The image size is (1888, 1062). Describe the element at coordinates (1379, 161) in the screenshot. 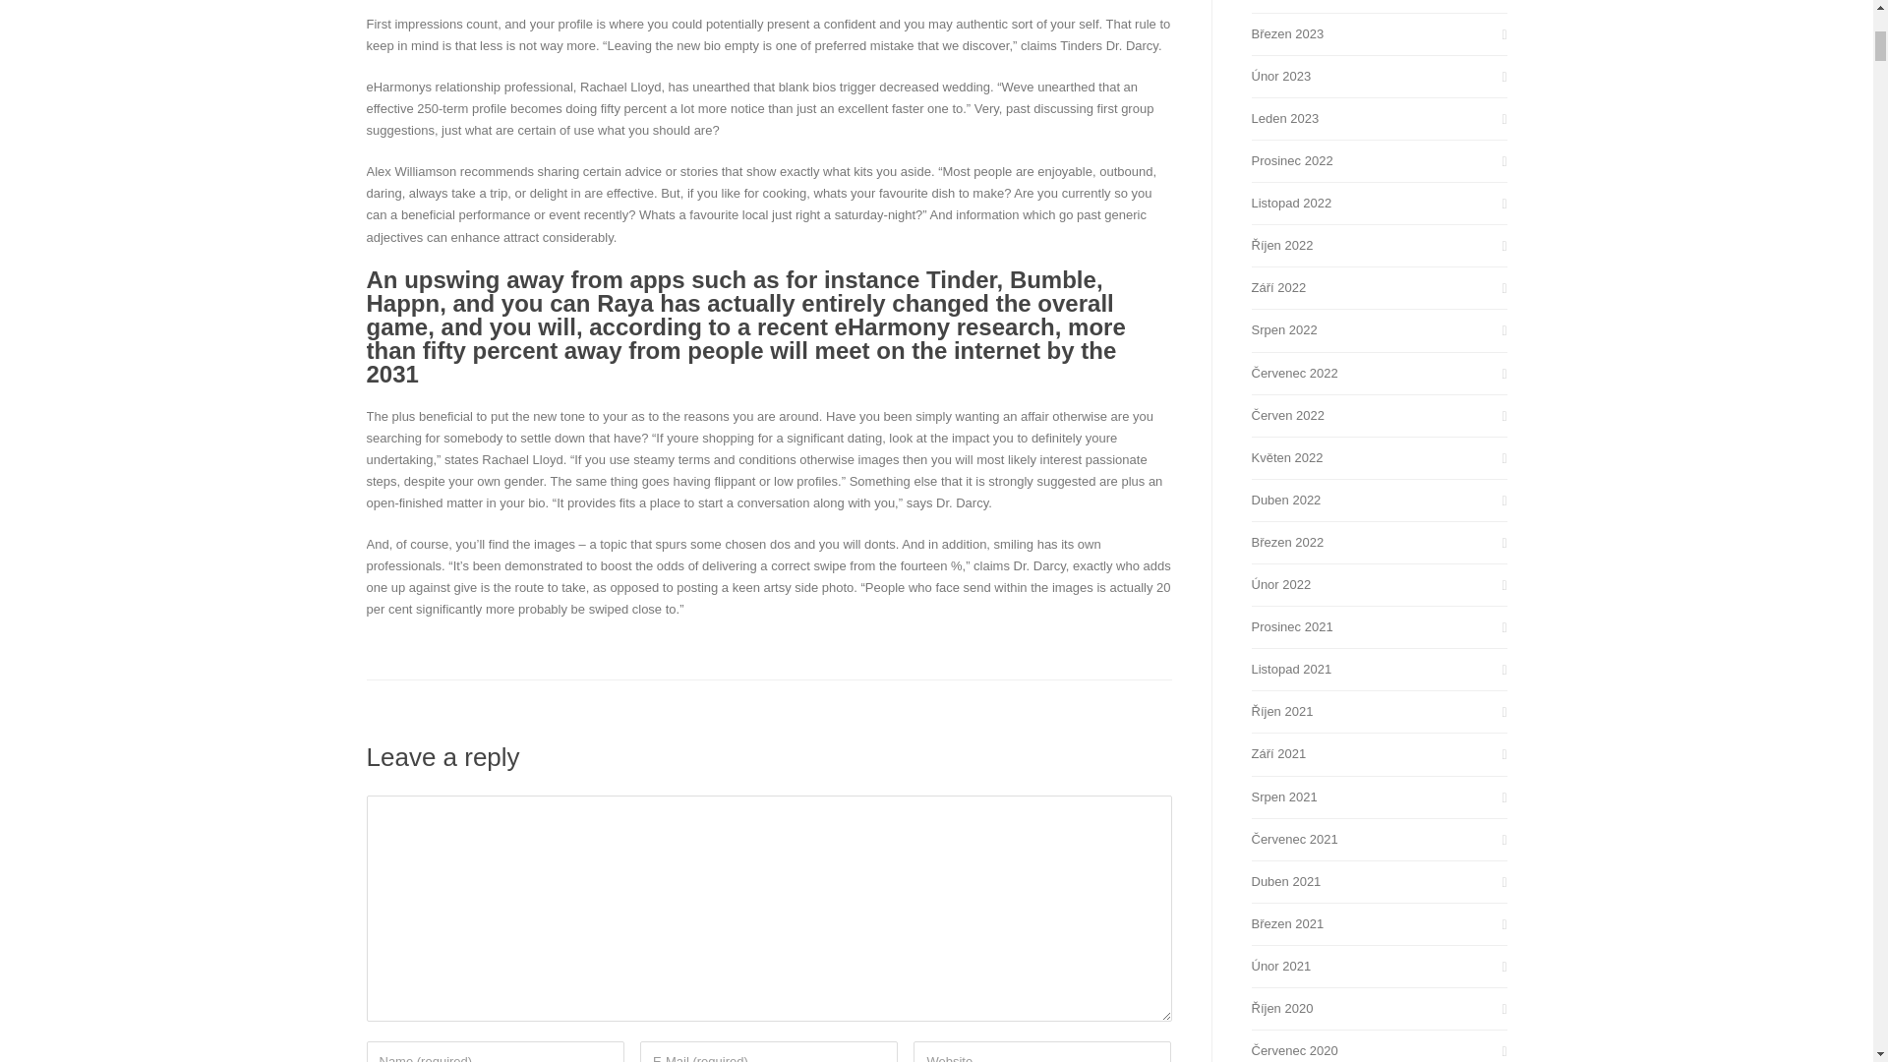

I see `Prosinec 2022` at that location.